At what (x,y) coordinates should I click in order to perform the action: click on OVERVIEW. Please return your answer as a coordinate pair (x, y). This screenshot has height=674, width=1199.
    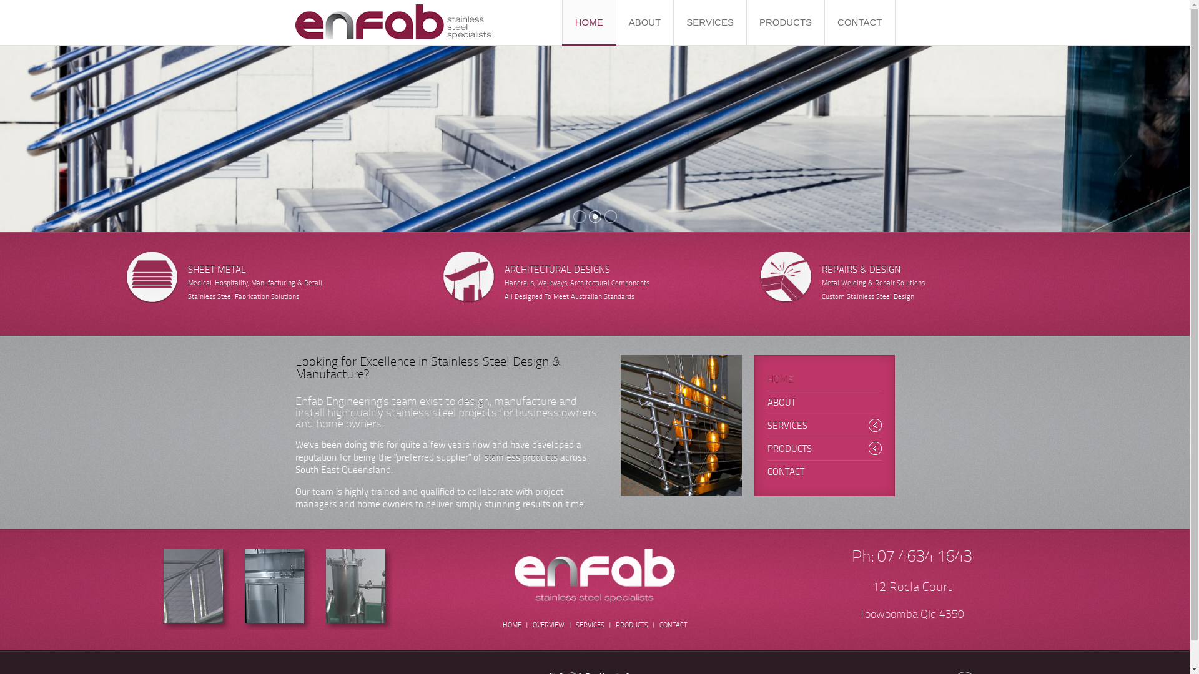
    Looking at the image, I should click on (548, 625).